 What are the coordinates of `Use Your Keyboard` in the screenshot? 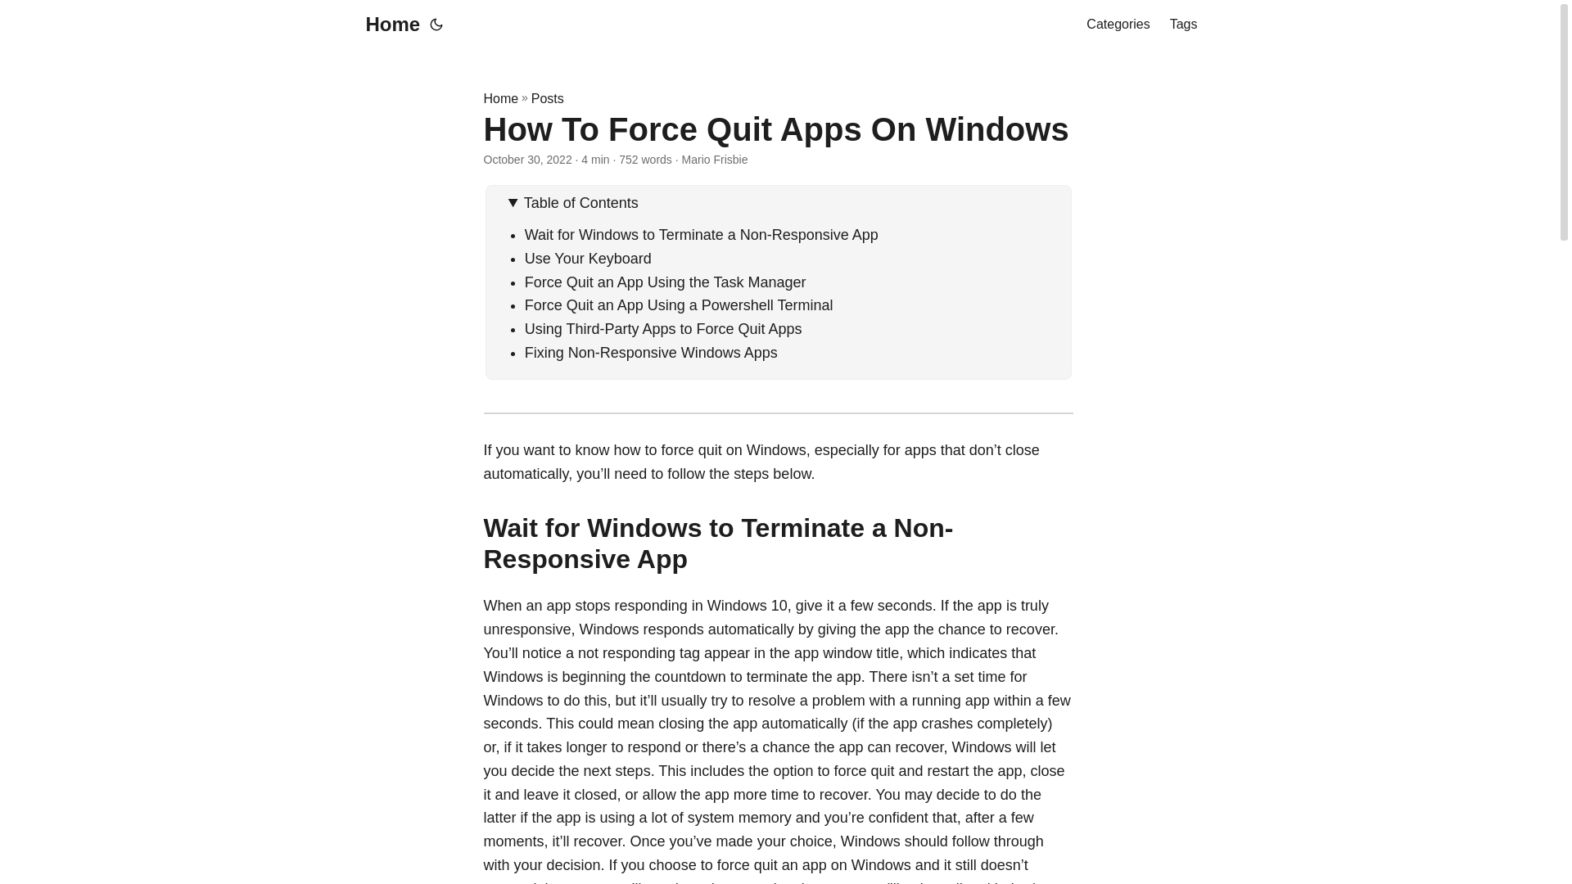 It's located at (588, 259).